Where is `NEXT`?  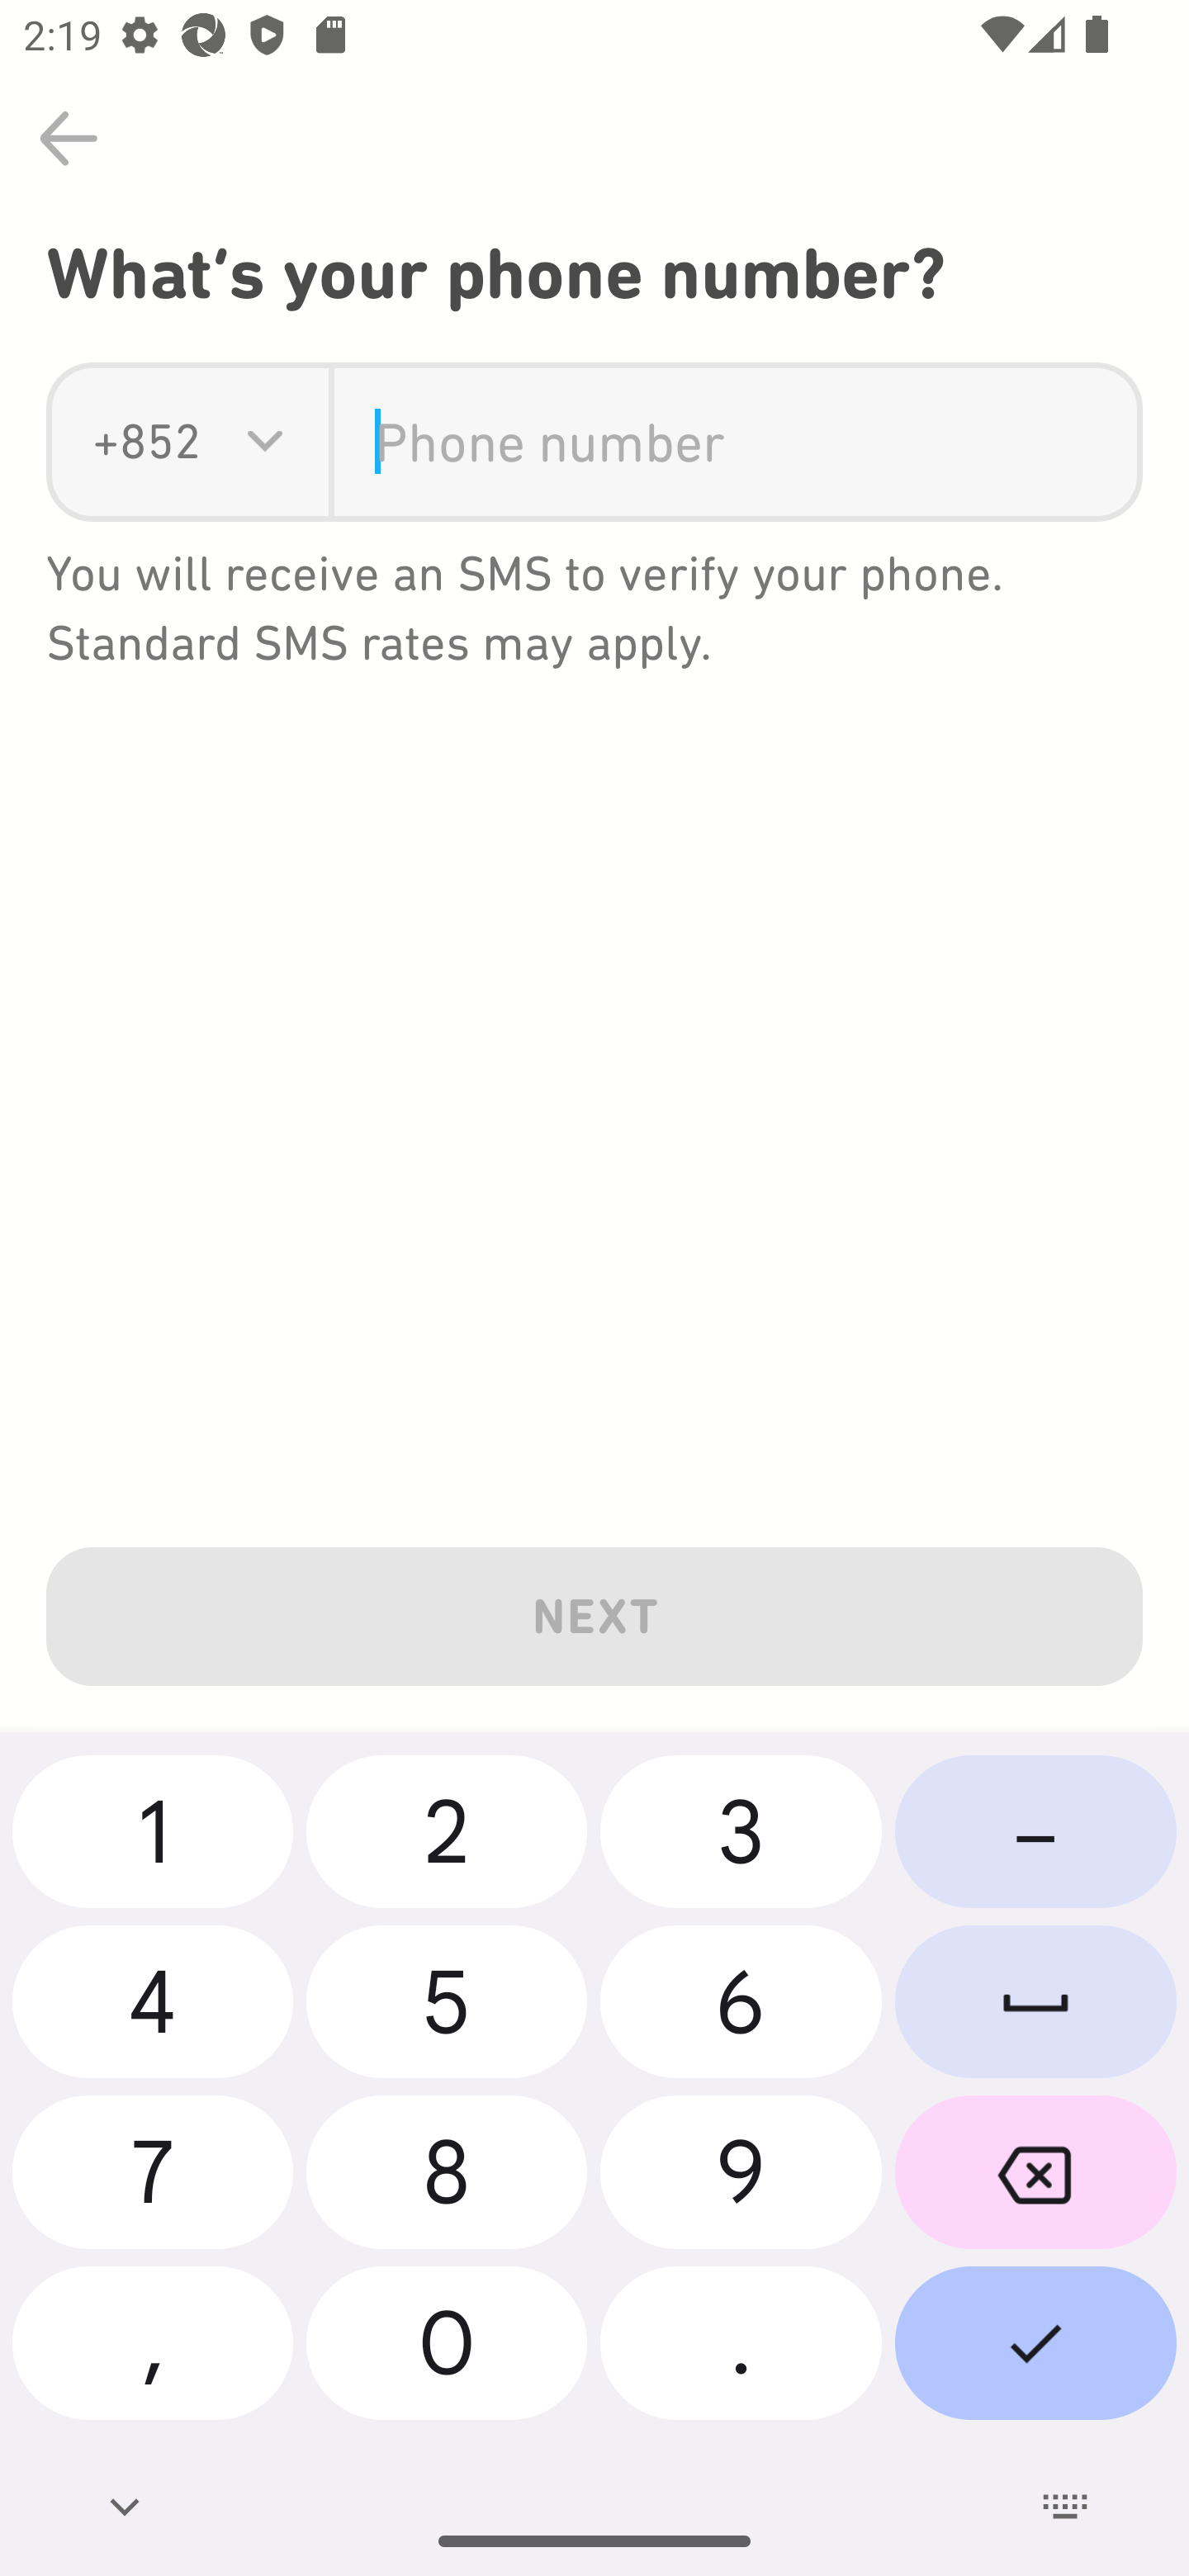
NEXT is located at coordinates (594, 1610).